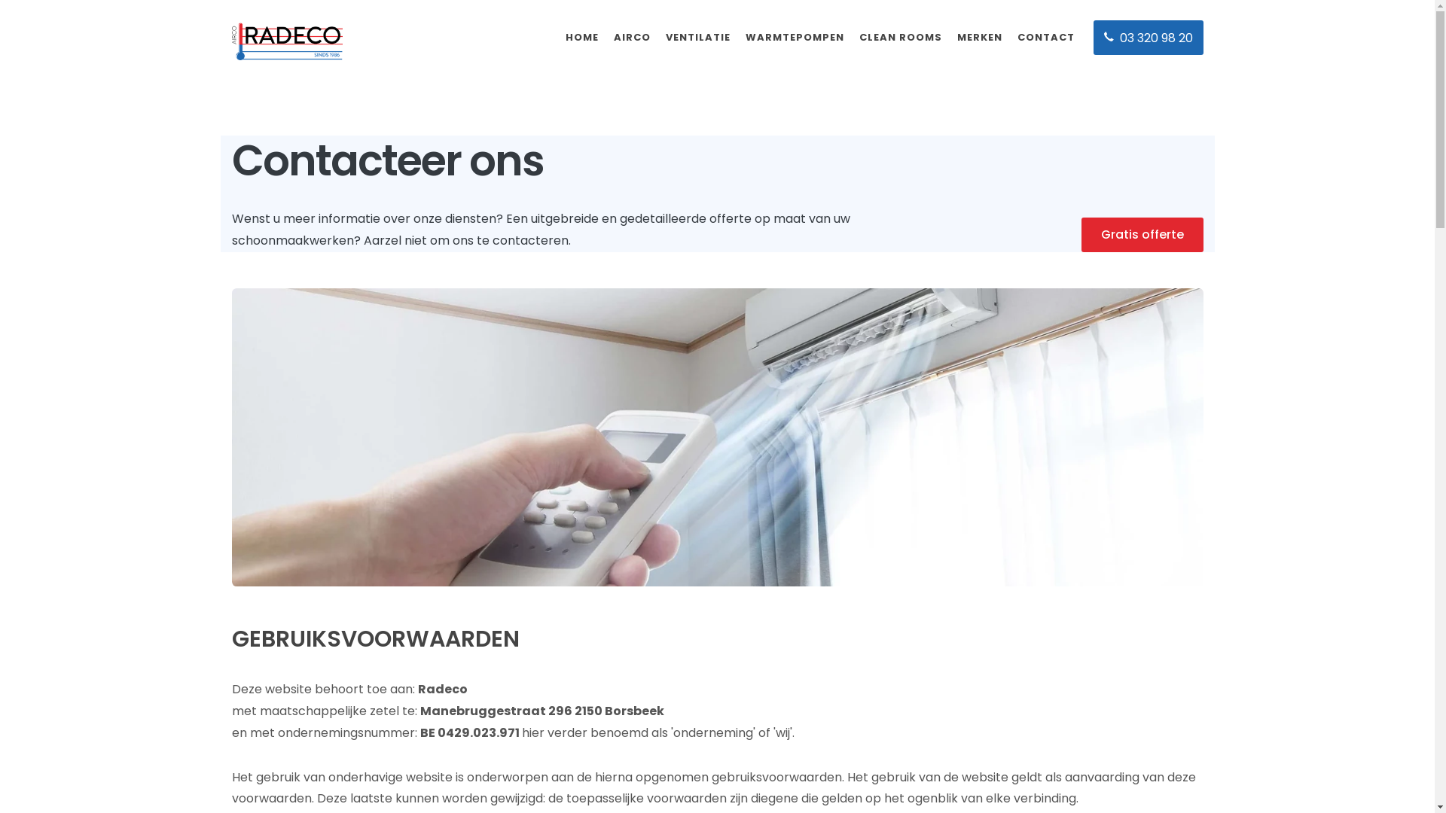  What do you see at coordinates (631, 38) in the screenshot?
I see `AIRCO` at bounding box center [631, 38].